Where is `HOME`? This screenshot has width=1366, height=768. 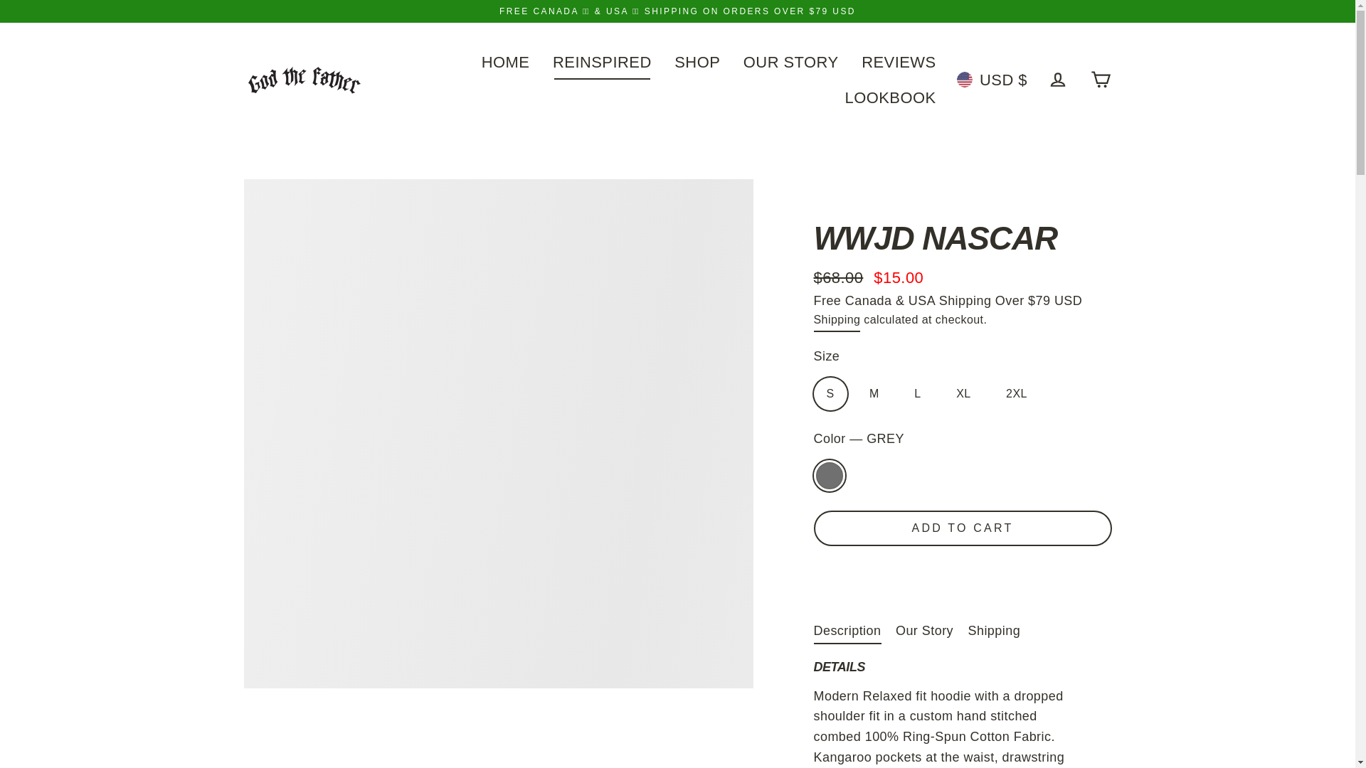
HOME is located at coordinates (506, 61).